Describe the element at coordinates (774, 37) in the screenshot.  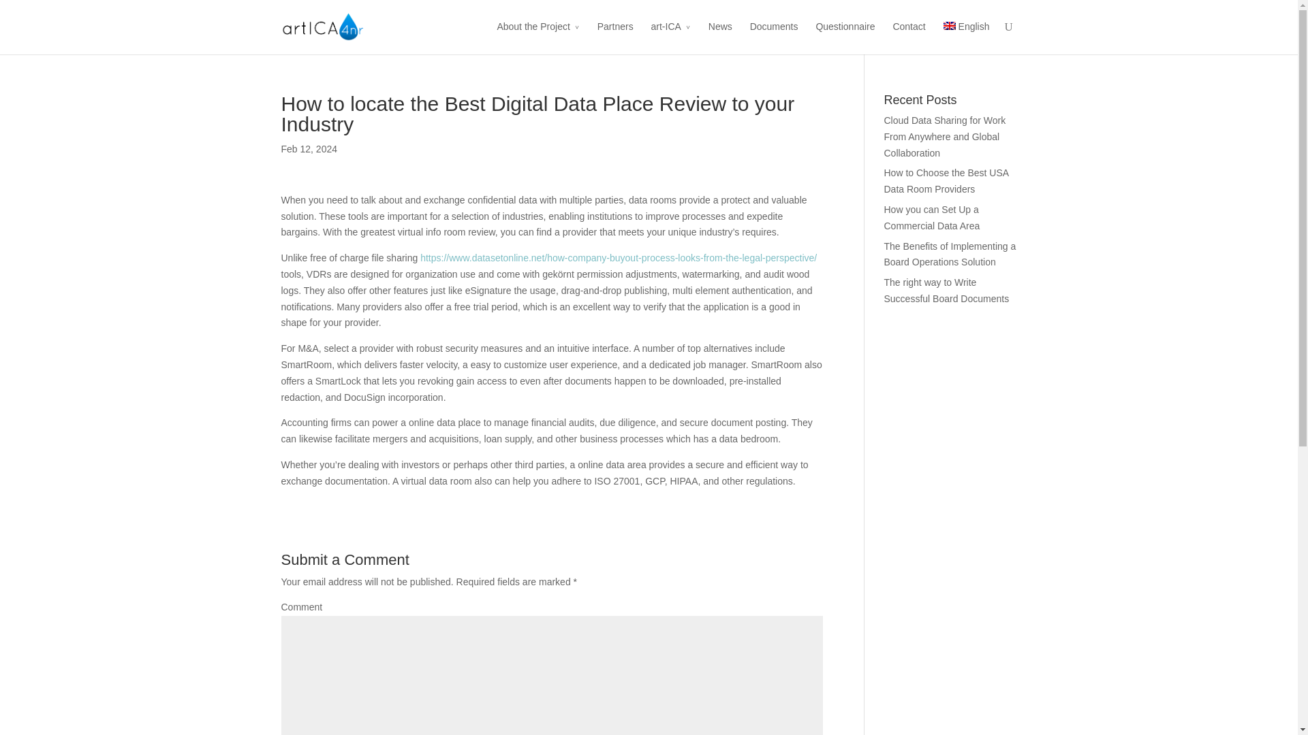
I see `Documents` at that location.